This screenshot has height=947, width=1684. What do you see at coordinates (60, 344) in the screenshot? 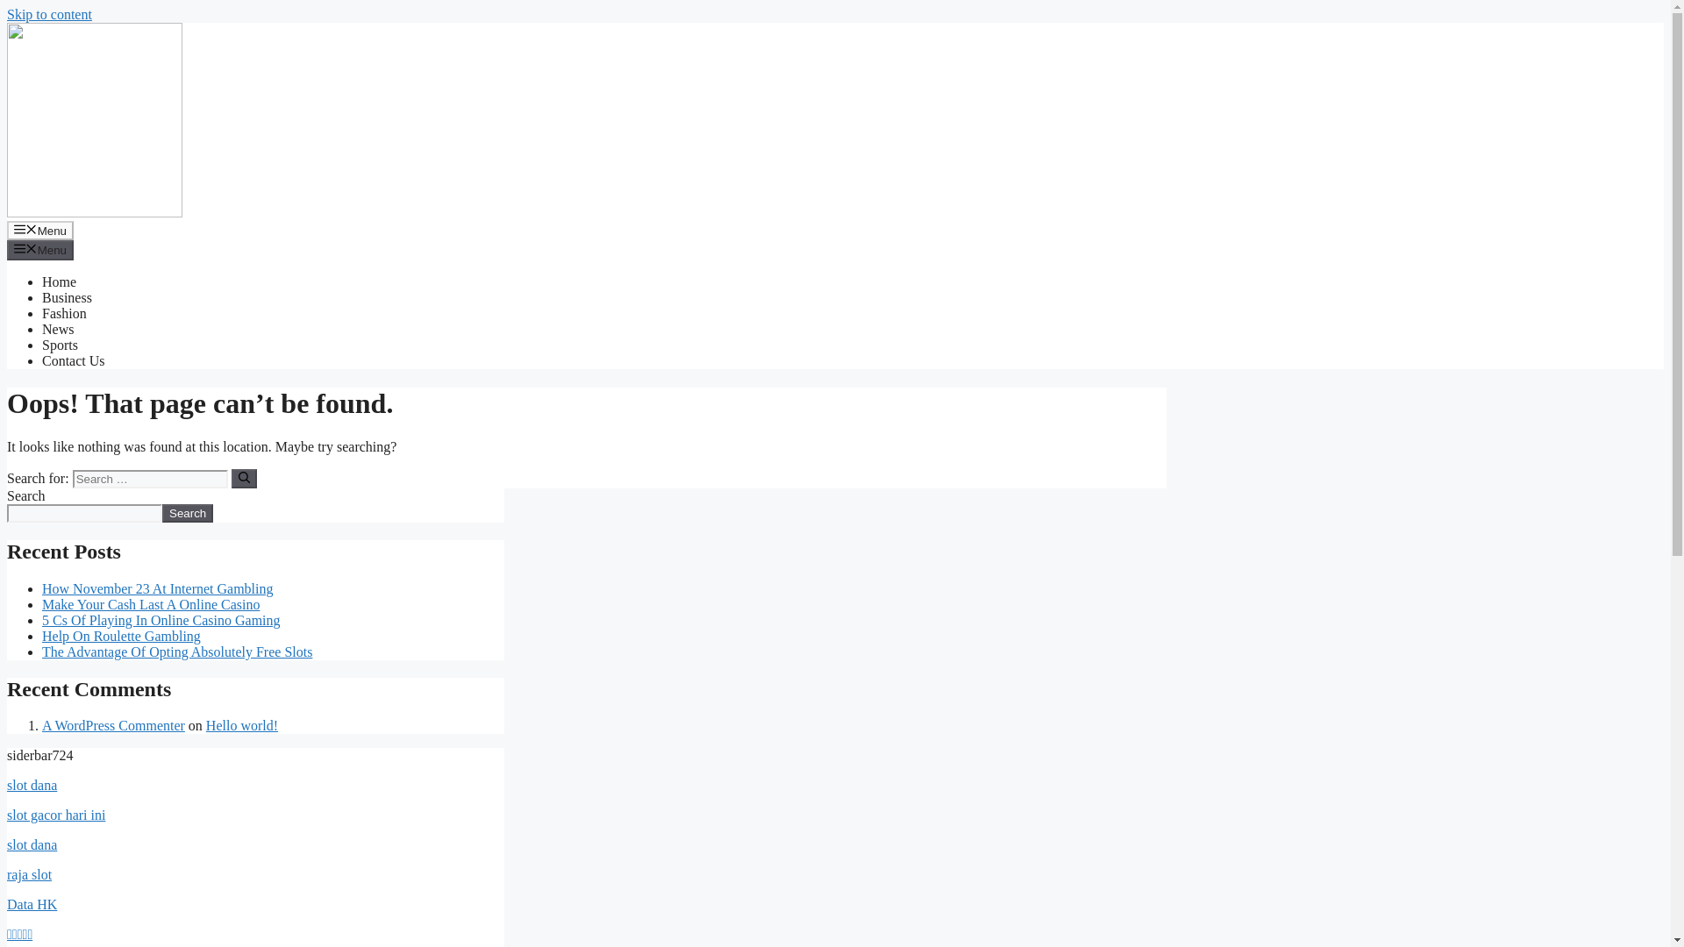
I see `Sports` at bounding box center [60, 344].